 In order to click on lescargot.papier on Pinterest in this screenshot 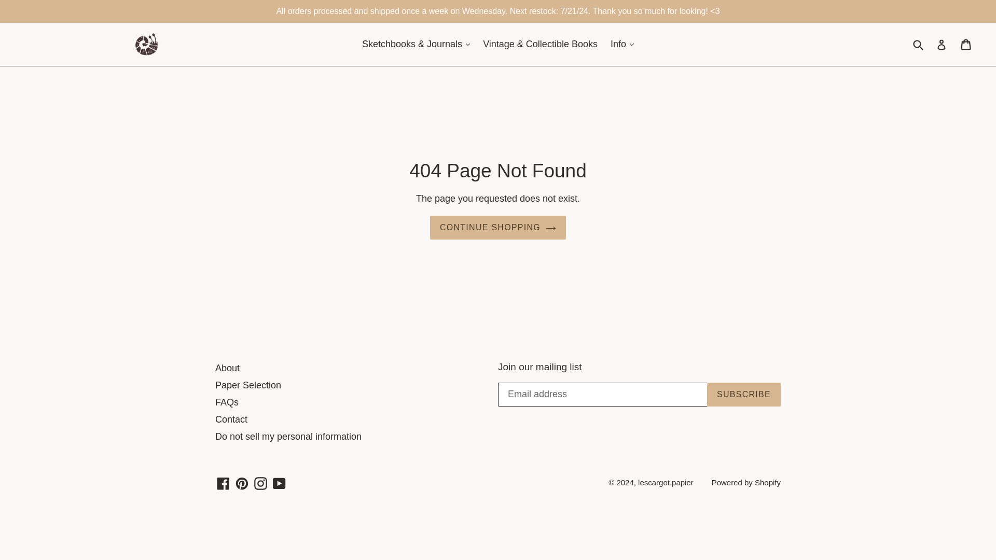, I will do `click(242, 483)`.